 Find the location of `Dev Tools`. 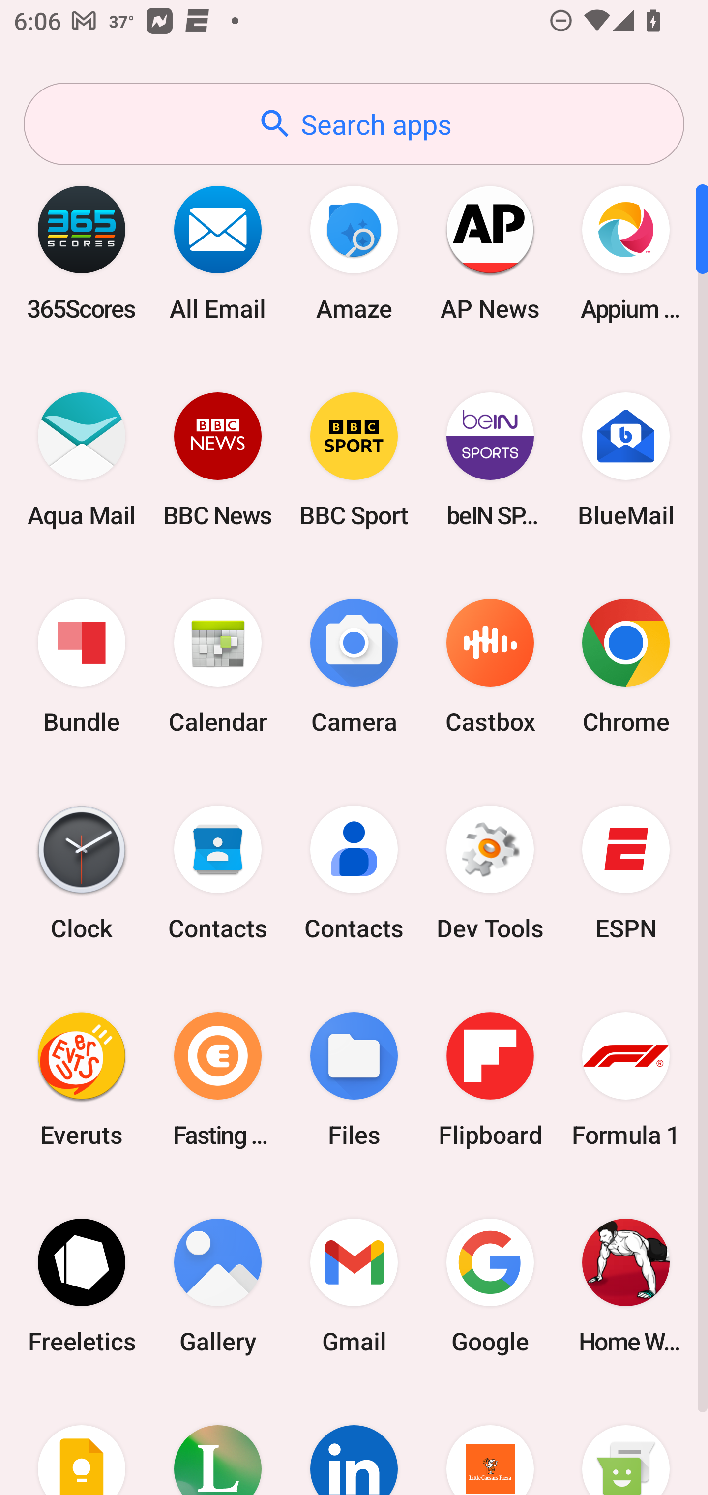

Dev Tools is located at coordinates (490, 873).